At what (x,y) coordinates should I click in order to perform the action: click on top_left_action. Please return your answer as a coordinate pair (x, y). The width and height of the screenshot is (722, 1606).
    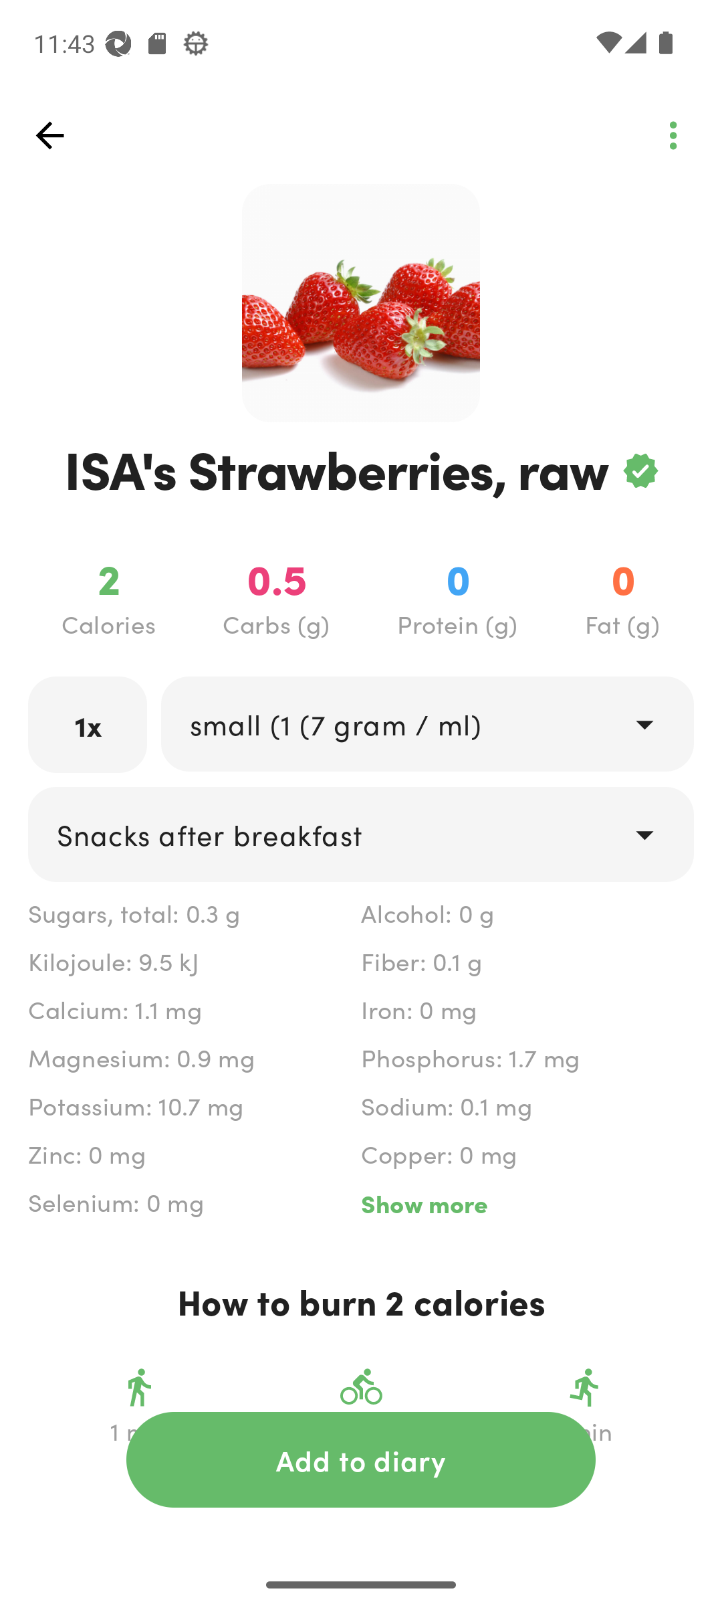
    Looking at the image, I should click on (49, 135).